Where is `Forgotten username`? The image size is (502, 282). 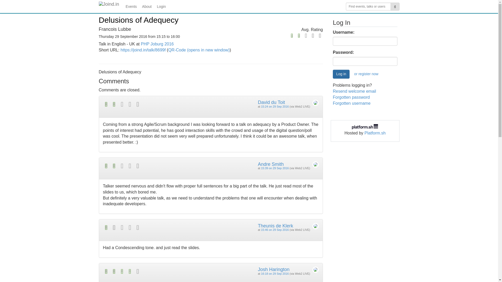
Forgotten username is located at coordinates (351, 103).